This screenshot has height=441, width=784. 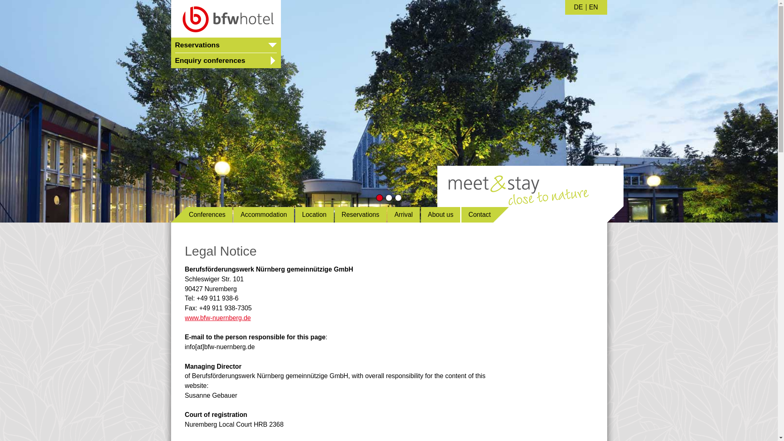 I want to click on Reservations, so click(x=360, y=215).